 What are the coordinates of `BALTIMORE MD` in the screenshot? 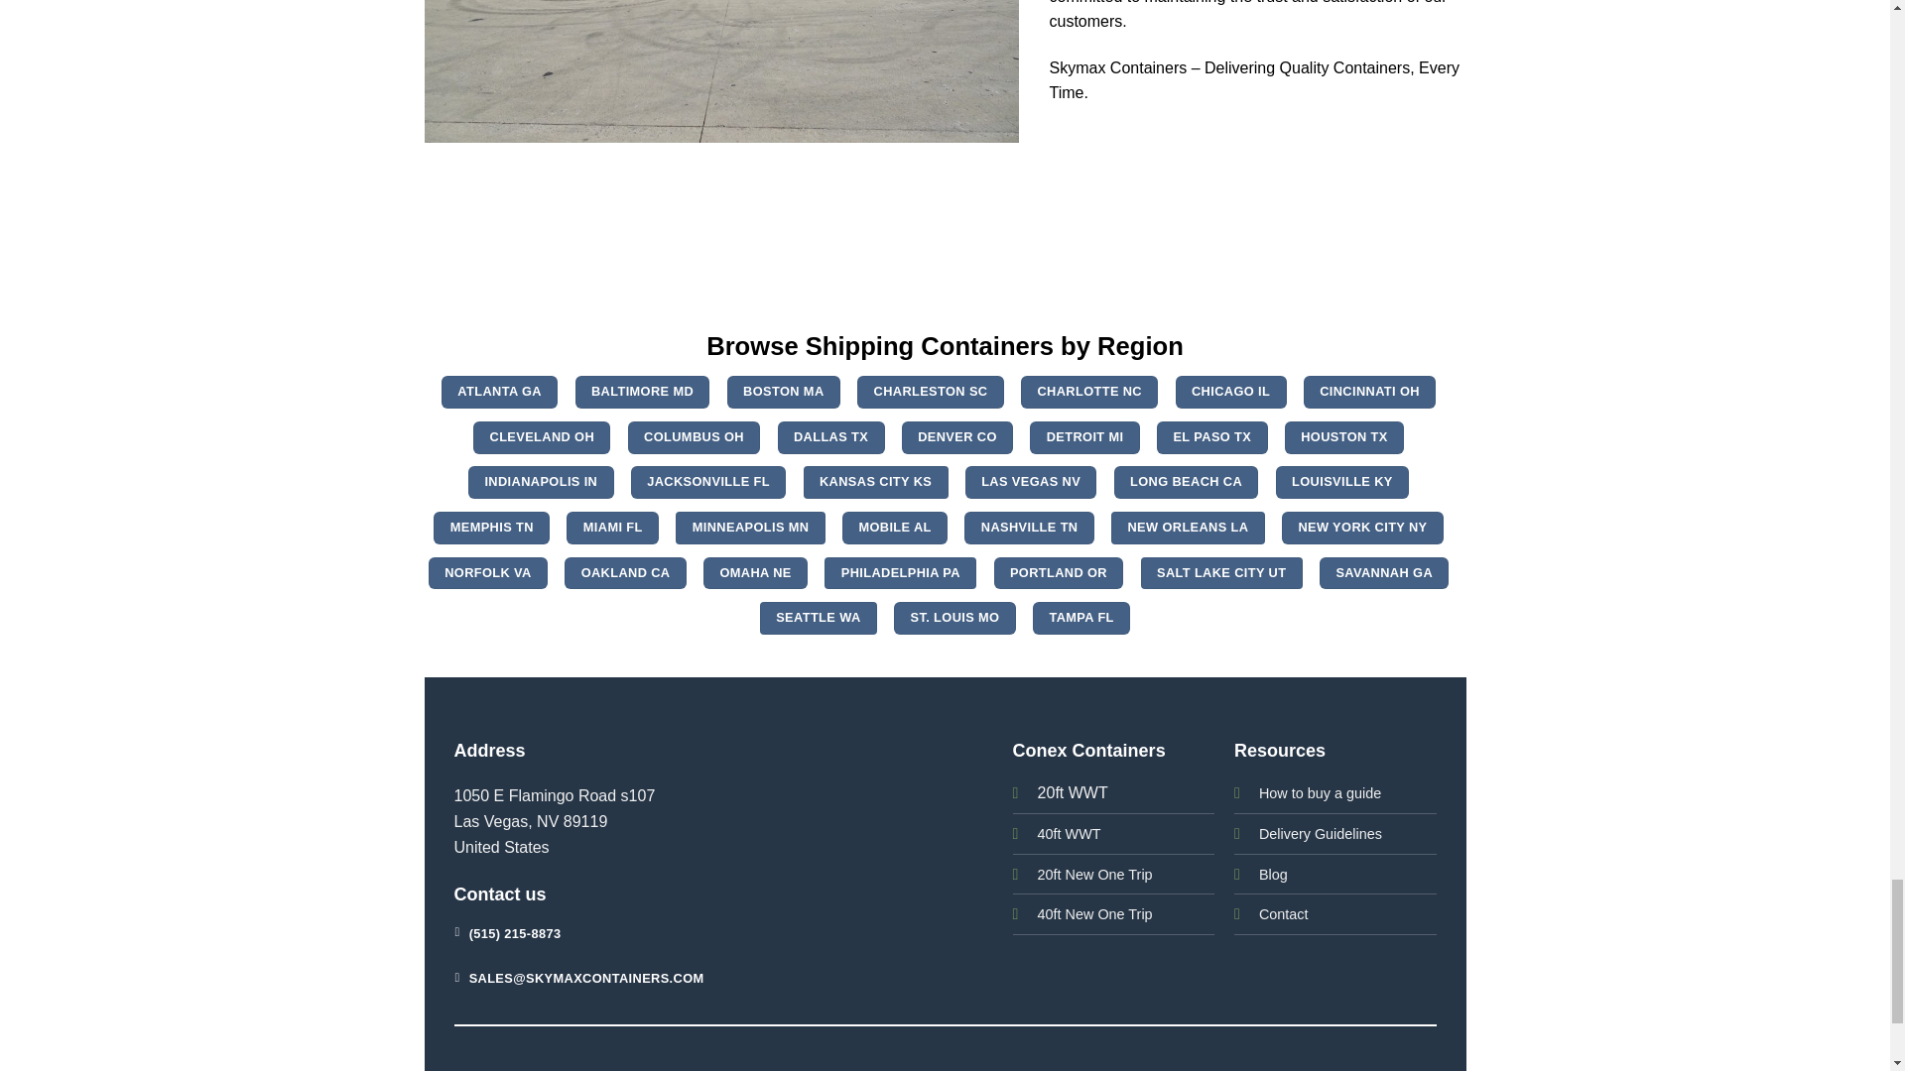 It's located at (643, 392).